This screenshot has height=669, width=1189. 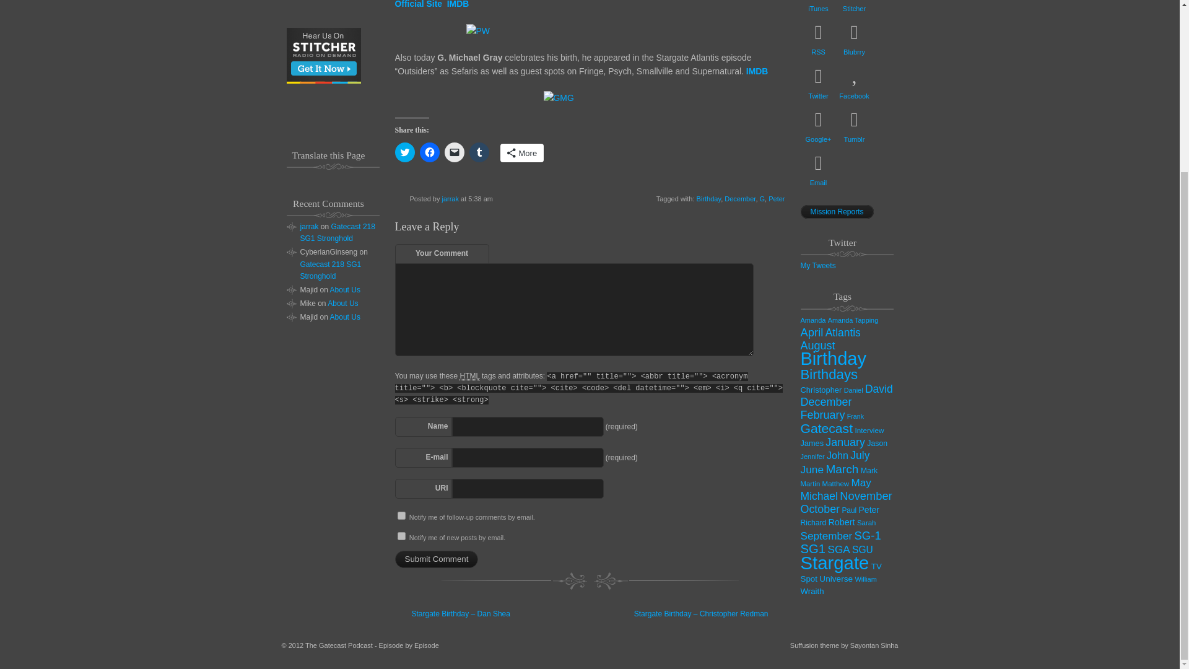 What do you see at coordinates (709, 199) in the screenshot?
I see `Birthday` at bounding box center [709, 199].